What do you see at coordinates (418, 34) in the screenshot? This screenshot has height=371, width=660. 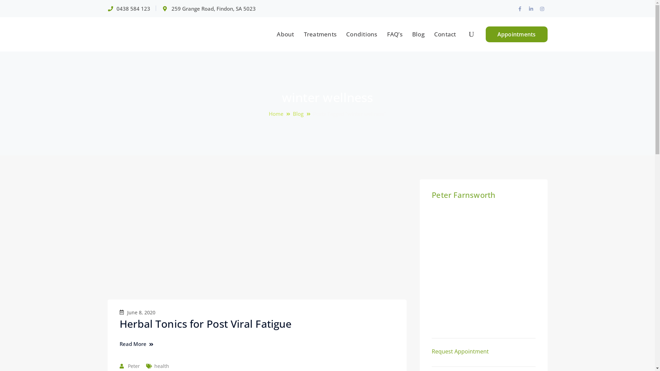 I see `Blog` at bounding box center [418, 34].